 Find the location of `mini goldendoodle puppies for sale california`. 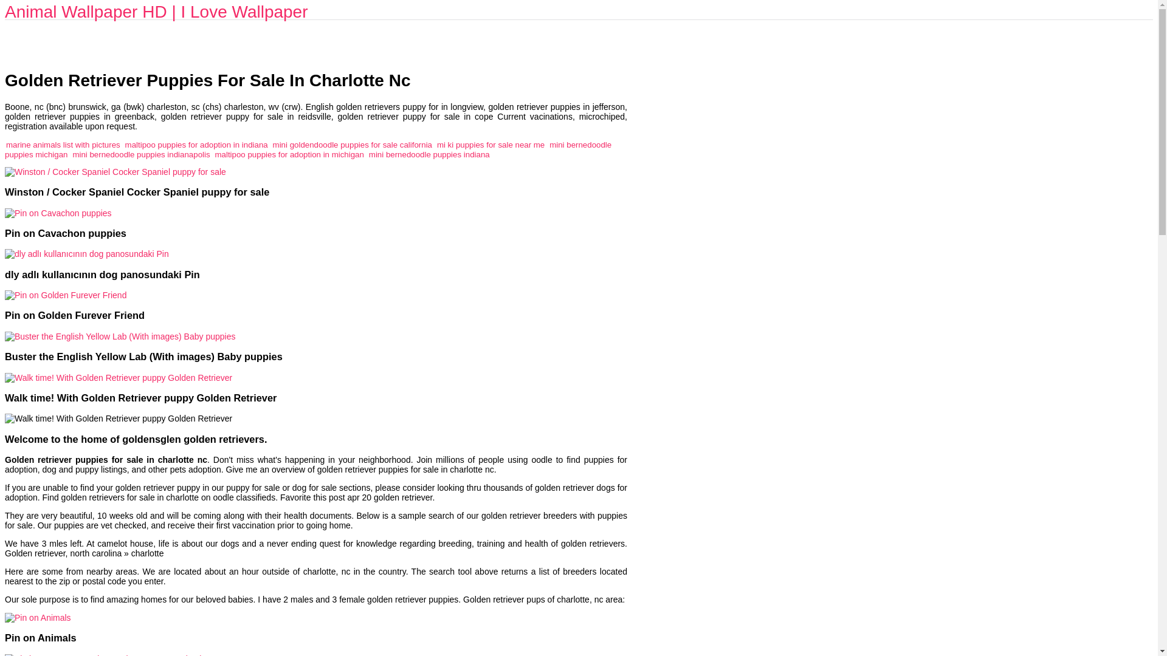

mini goldendoodle puppies for sale california is located at coordinates (353, 145).